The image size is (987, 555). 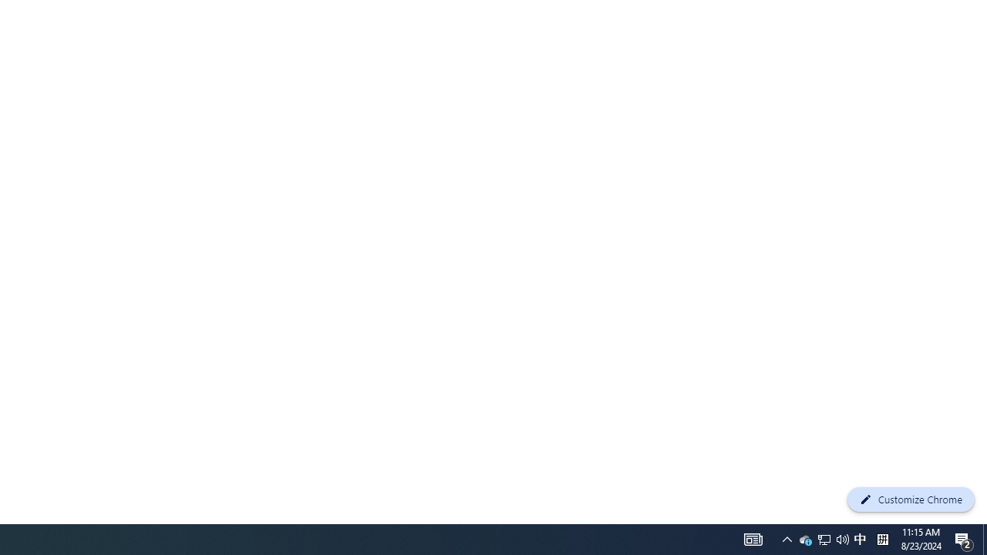 I want to click on Tray Input Indicator - Chinese (Simplified, China), so click(x=824, y=540).